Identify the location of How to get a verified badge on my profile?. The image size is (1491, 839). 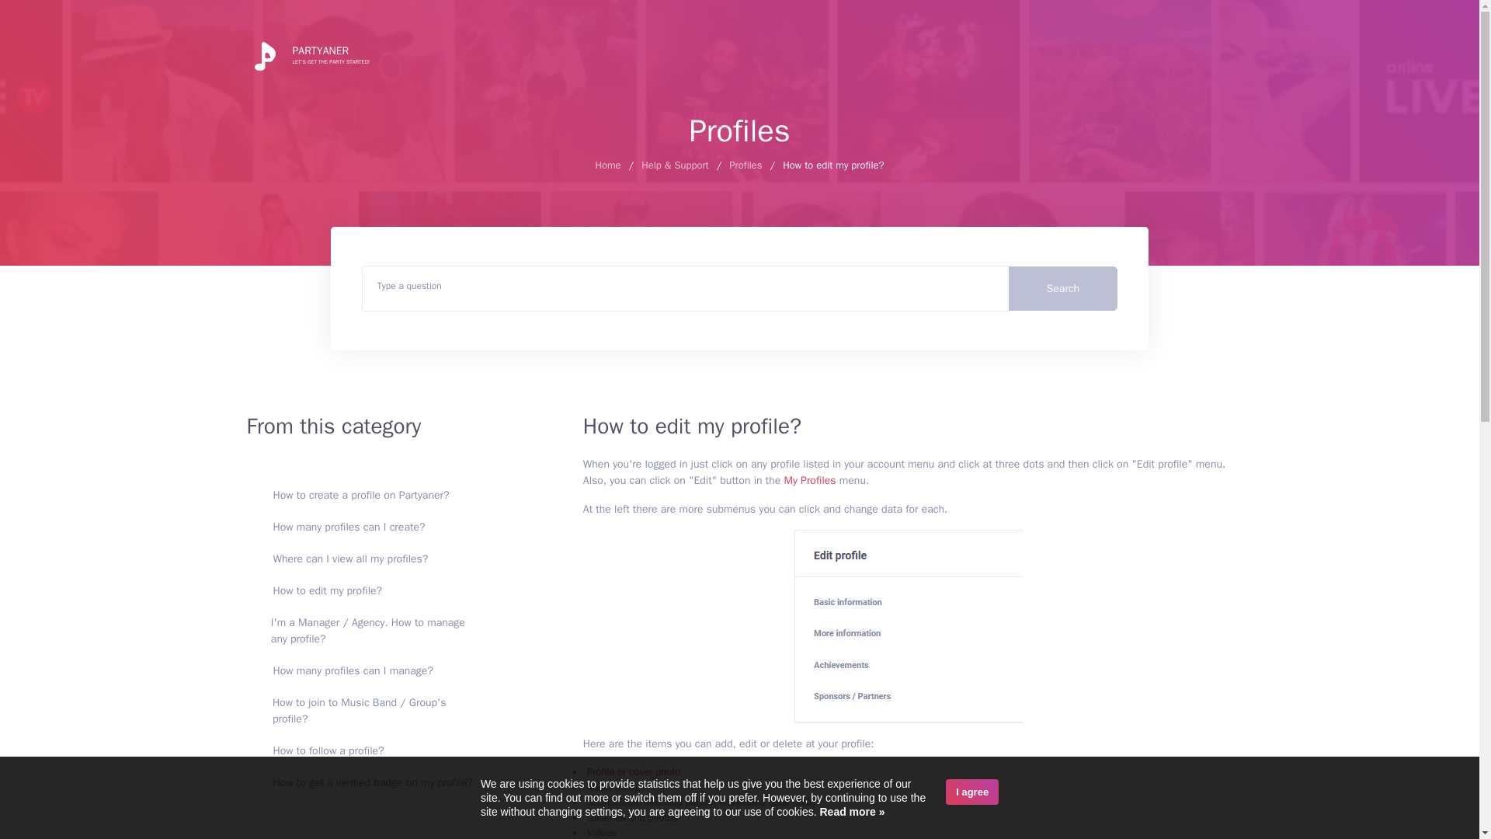
(308, 54).